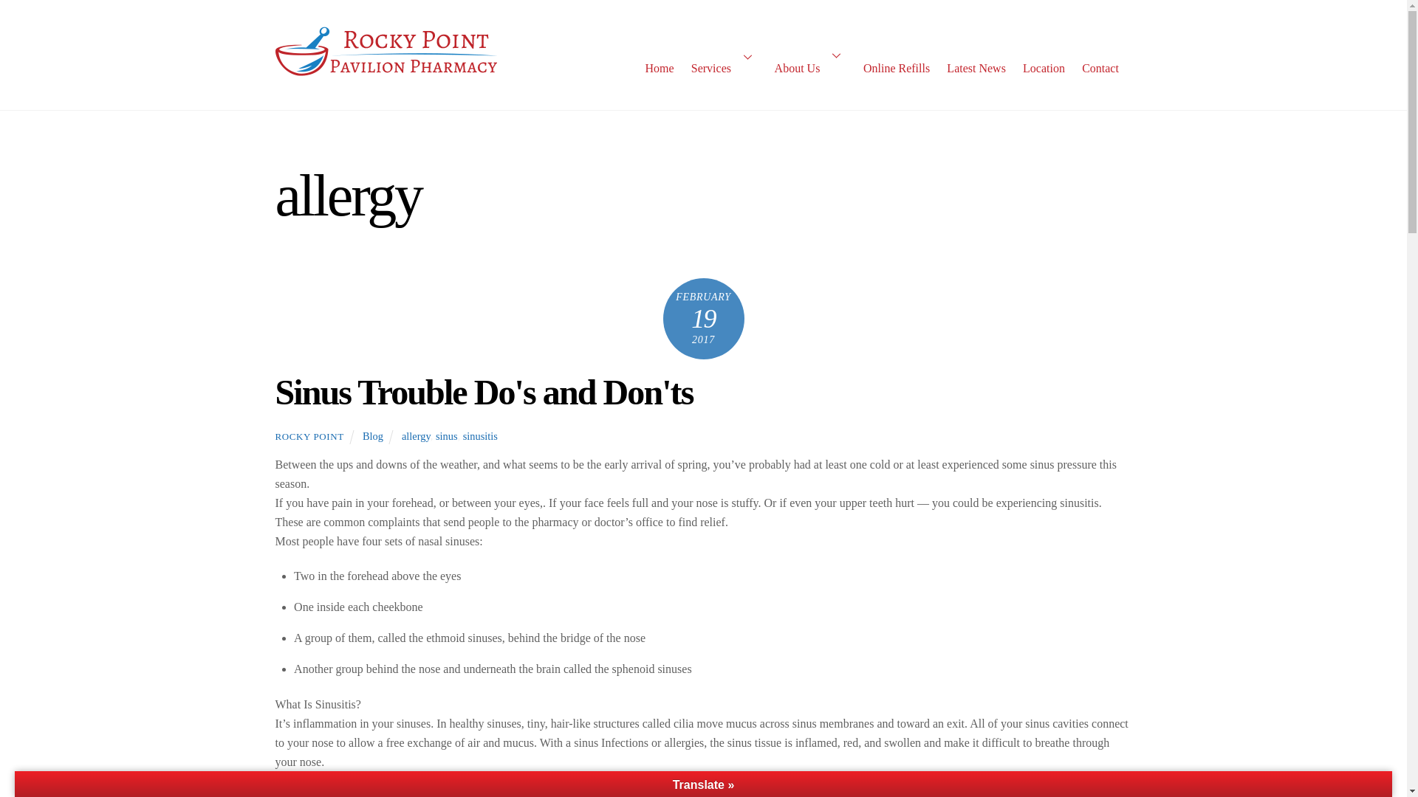 The width and height of the screenshot is (1418, 797). I want to click on Online Refills, so click(896, 55).